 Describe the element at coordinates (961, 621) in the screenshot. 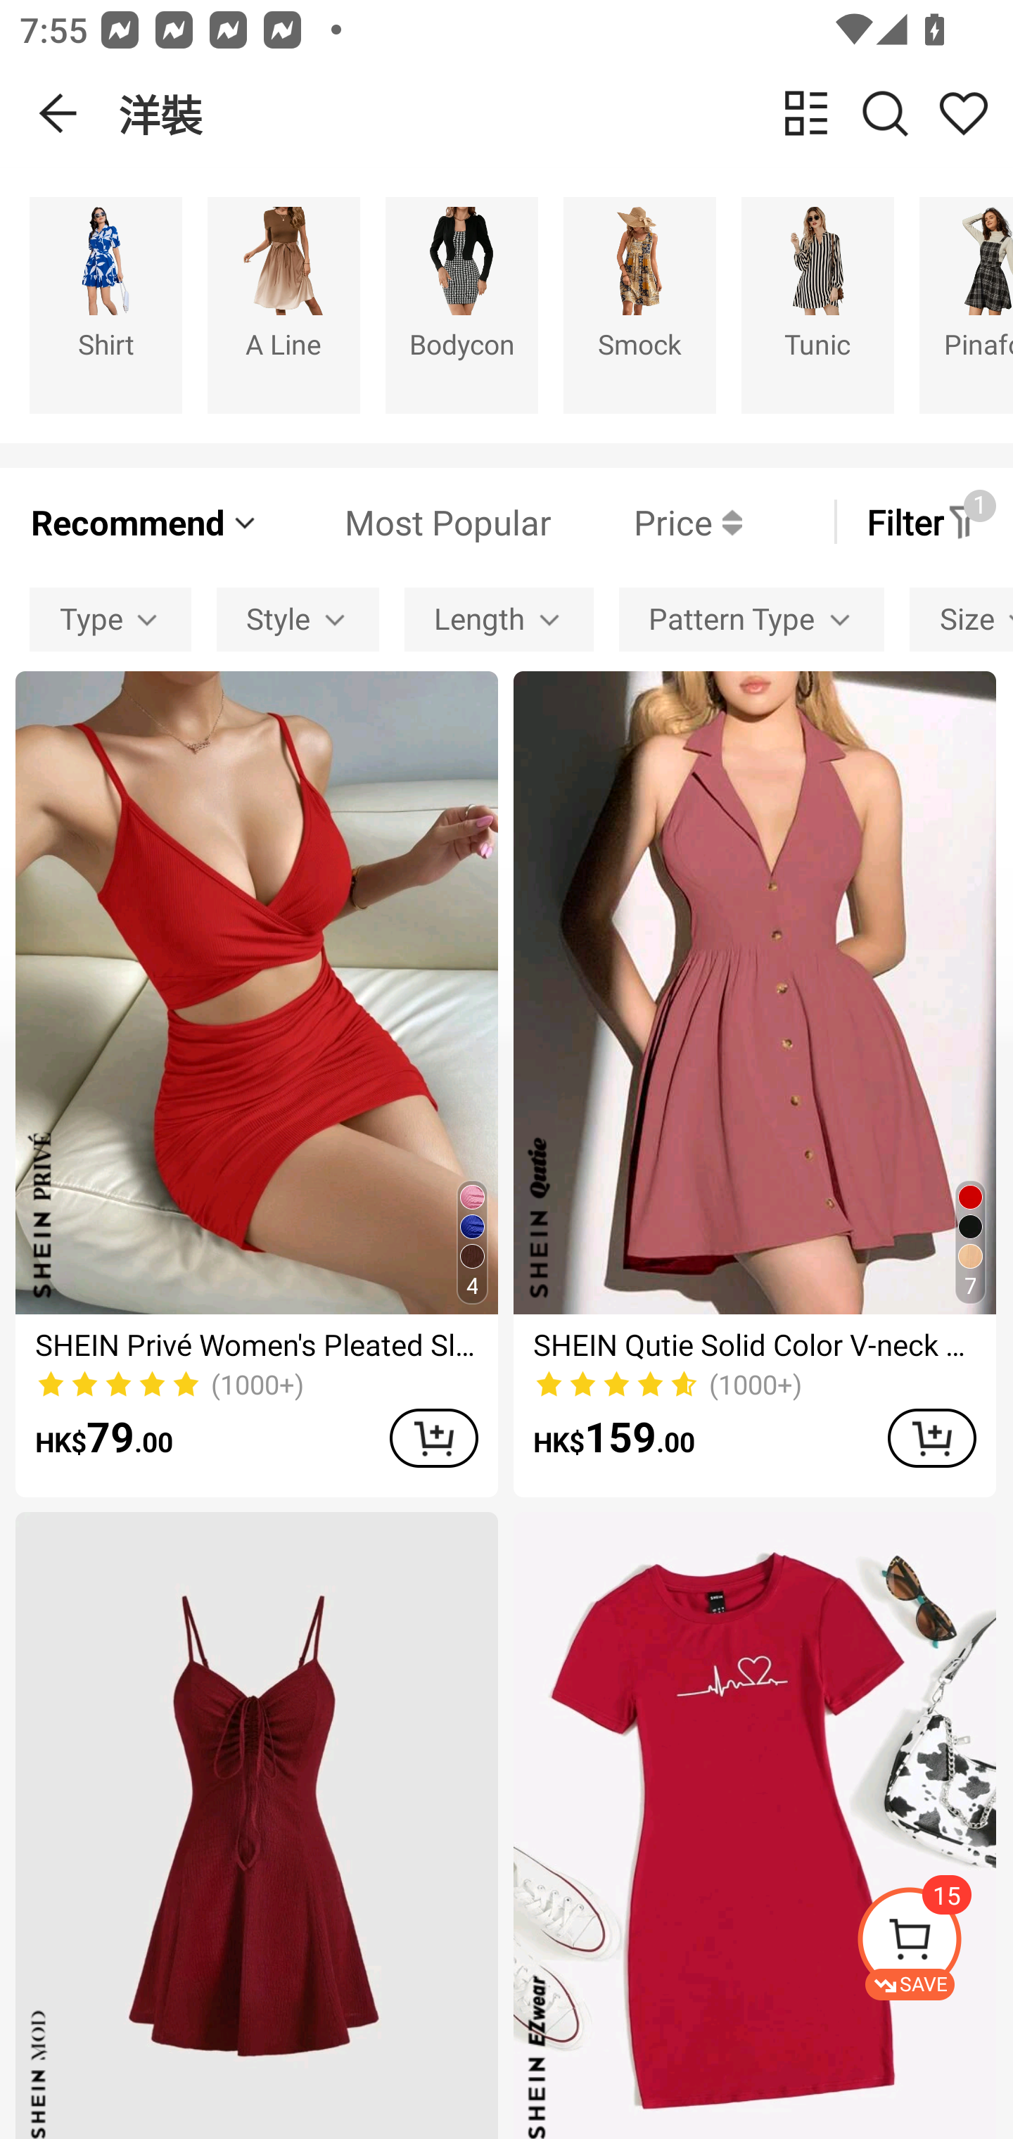

I see `Size` at that location.